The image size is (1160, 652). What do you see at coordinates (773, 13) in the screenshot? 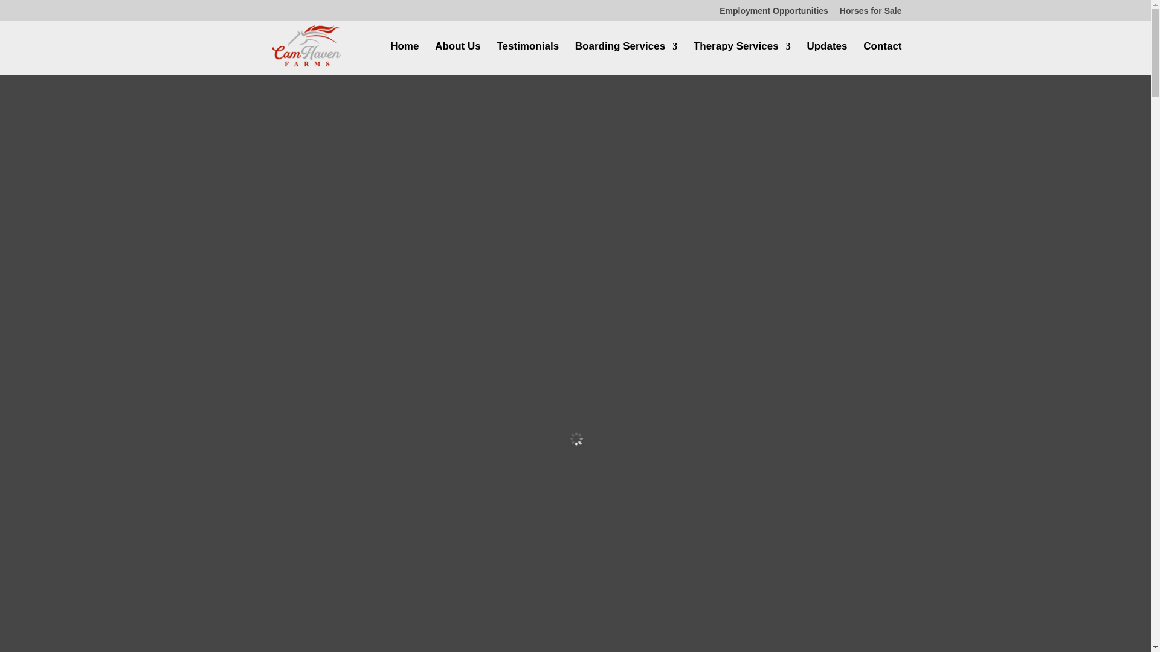
I see `Employment Opportunities` at bounding box center [773, 13].